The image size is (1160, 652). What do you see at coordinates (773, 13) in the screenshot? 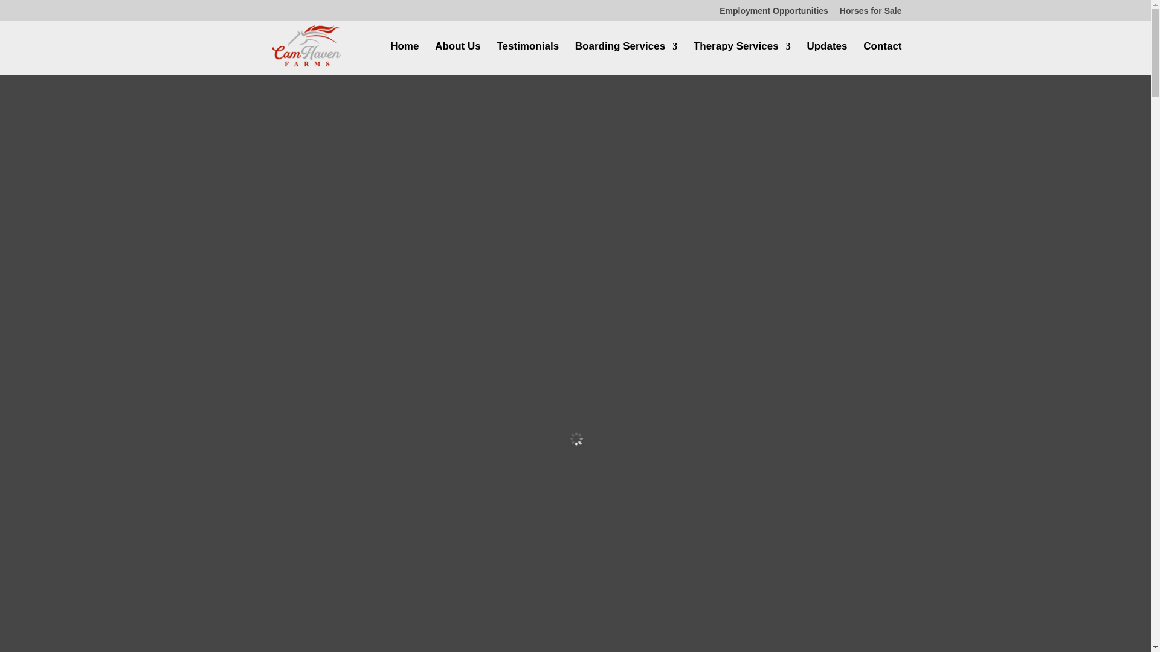
I see `Employment Opportunities` at bounding box center [773, 13].